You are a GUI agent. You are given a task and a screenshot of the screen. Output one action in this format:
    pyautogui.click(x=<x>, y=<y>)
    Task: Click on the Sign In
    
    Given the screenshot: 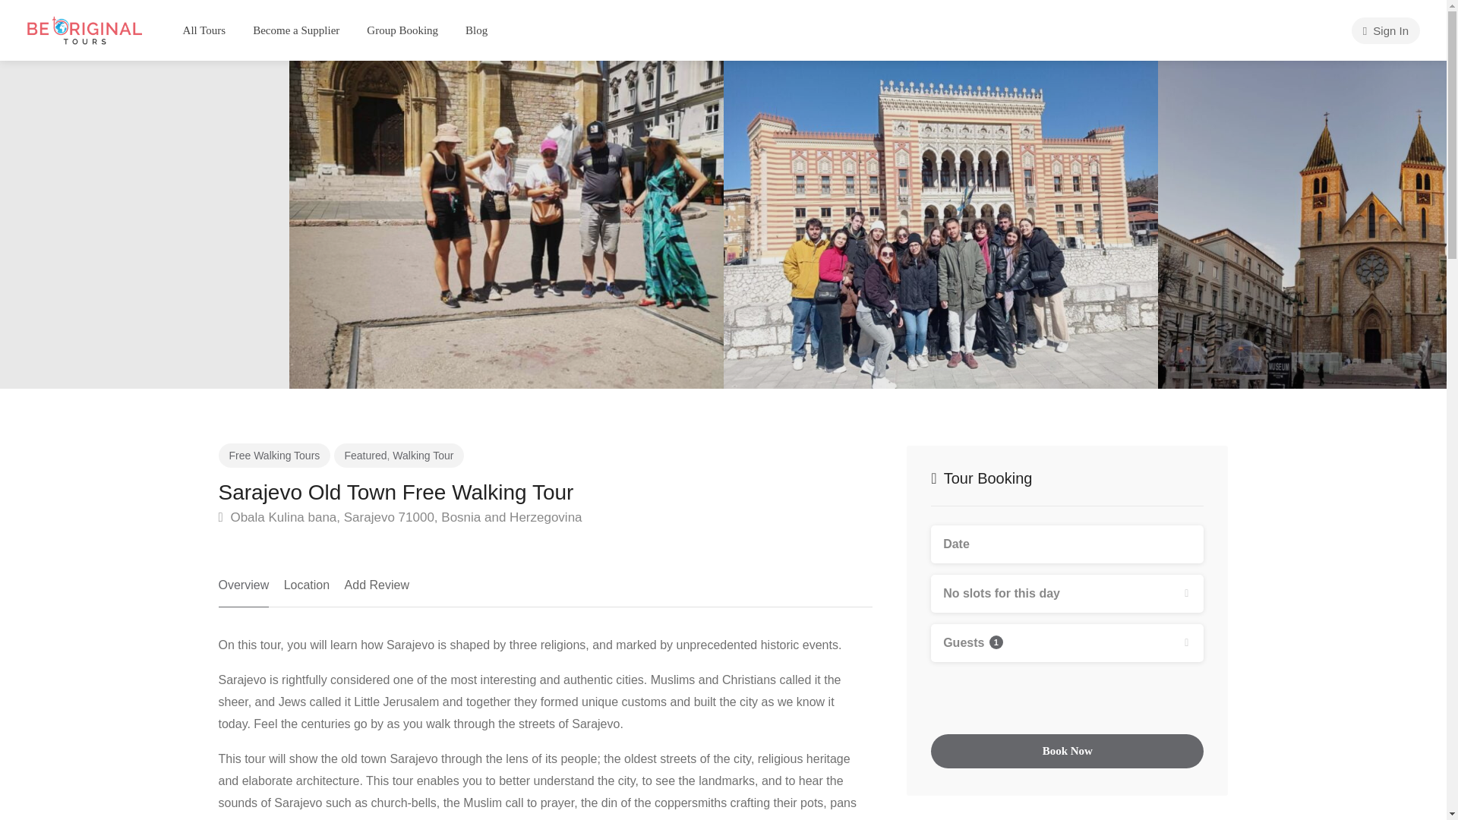 What is the action you would take?
    pyautogui.click(x=1385, y=30)
    